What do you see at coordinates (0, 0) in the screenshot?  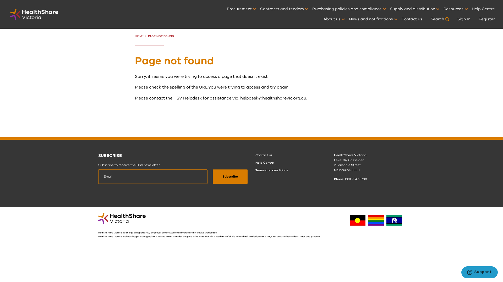 I see `Skip to Content` at bounding box center [0, 0].